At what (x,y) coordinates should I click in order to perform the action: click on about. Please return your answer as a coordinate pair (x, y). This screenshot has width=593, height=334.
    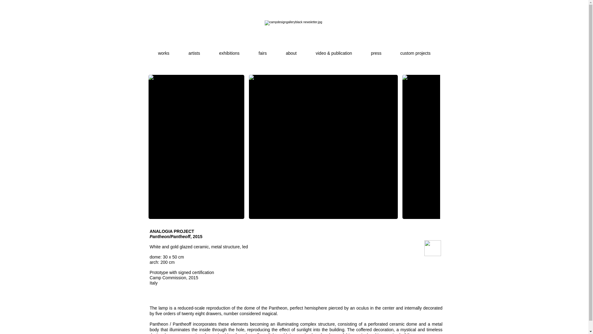
    Looking at the image, I should click on (291, 50).